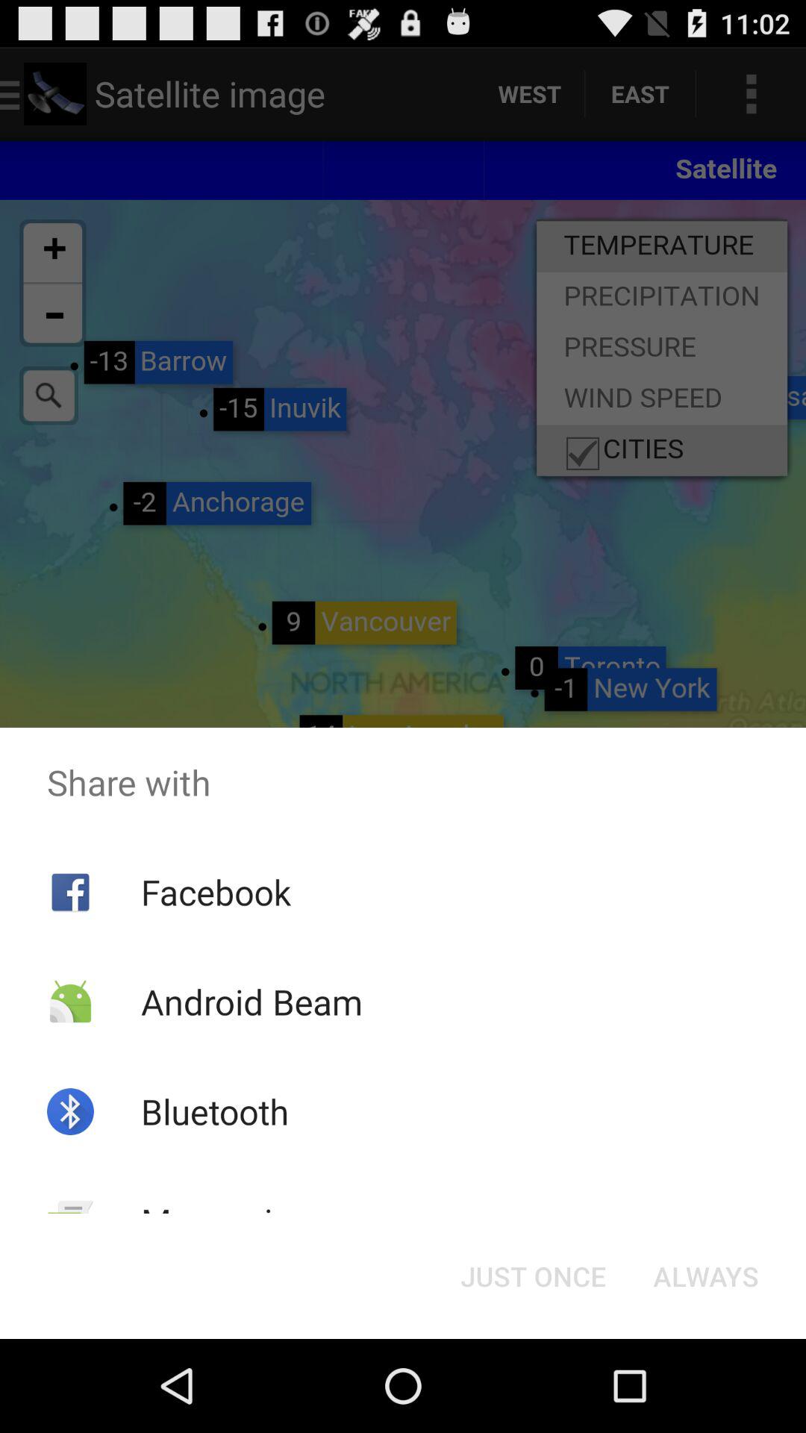 Image resolution: width=806 pixels, height=1433 pixels. Describe the element at coordinates (533, 1276) in the screenshot. I see `turn off the button next to always icon` at that location.